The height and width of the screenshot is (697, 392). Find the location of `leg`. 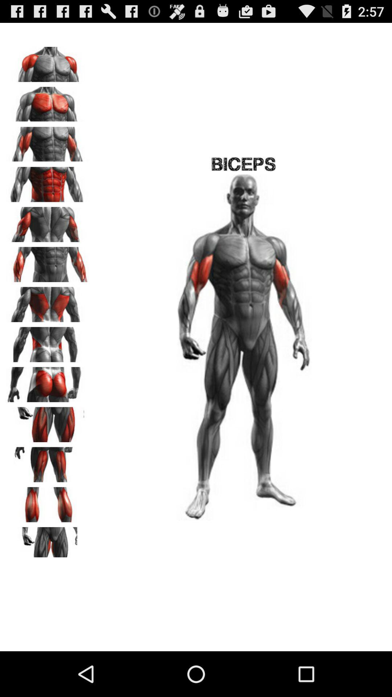

leg is located at coordinates (48, 422).